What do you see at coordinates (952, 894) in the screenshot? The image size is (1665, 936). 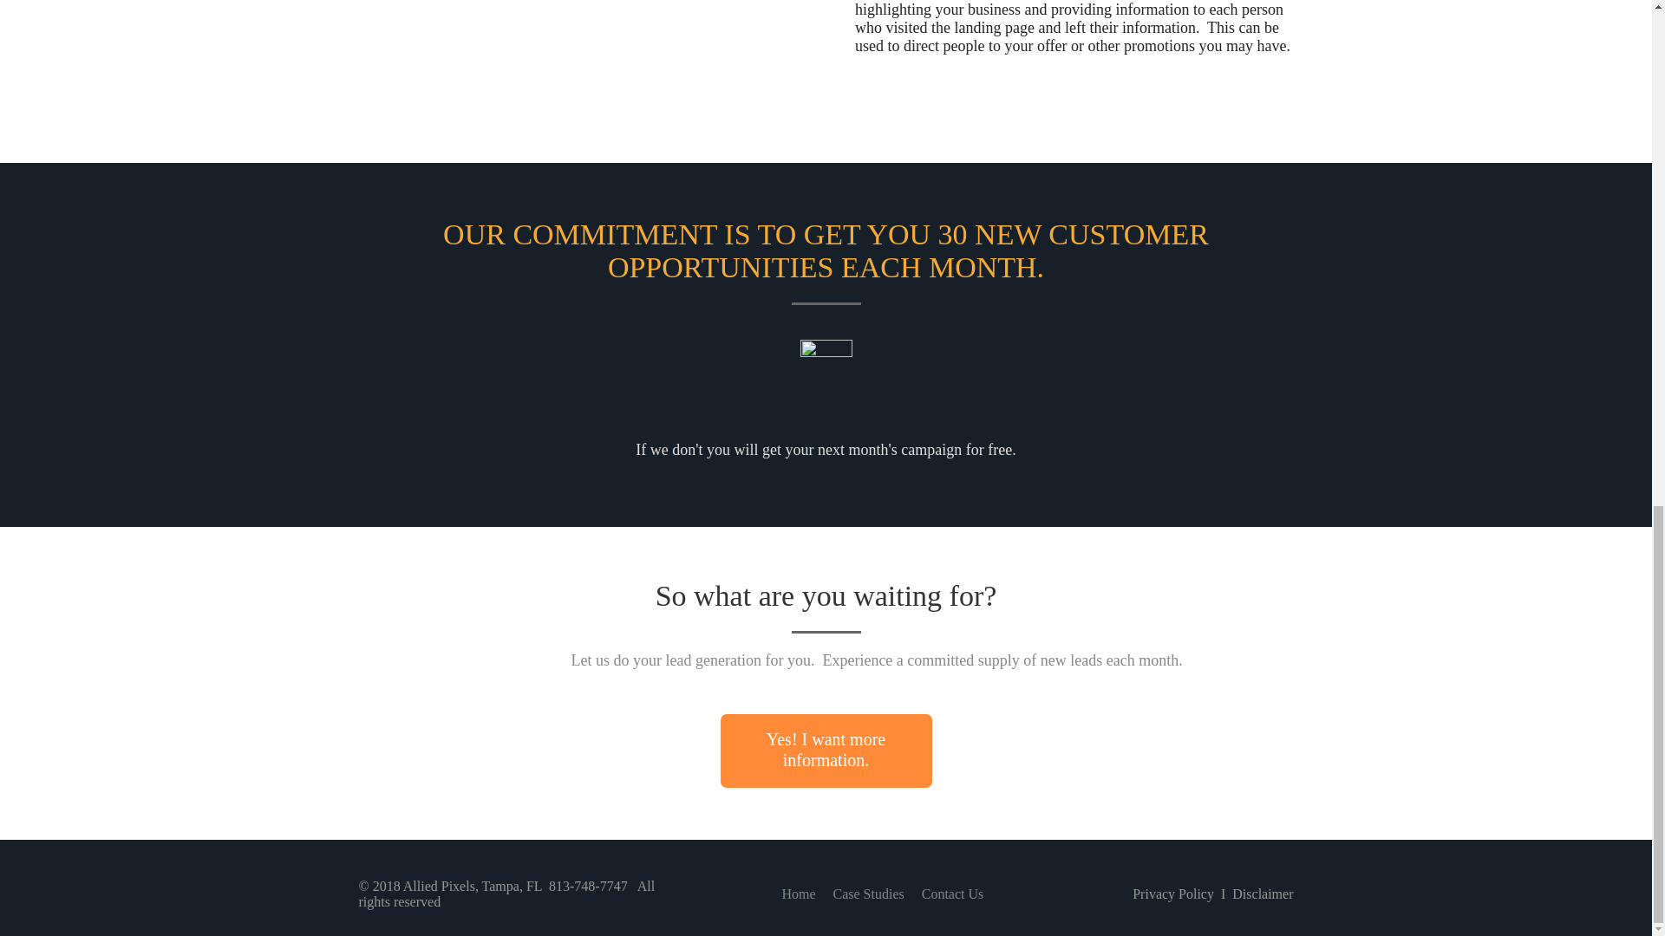 I see `Contact Us` at bounding box center [952, 894].